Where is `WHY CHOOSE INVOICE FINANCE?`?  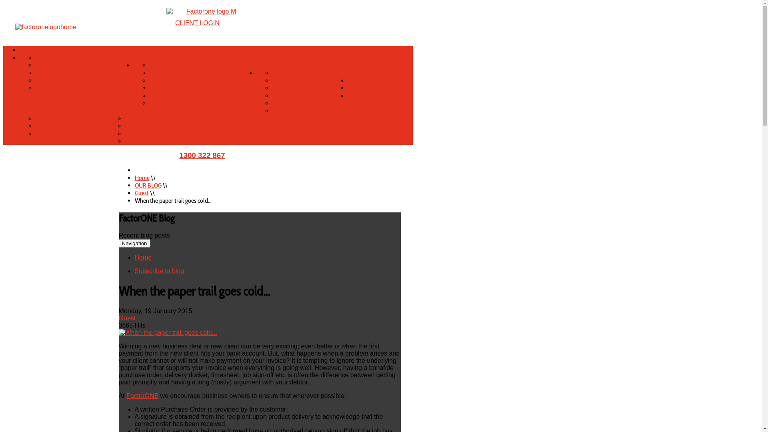
WHY CHOOSE INVOICE FINANCE? is located at coordinates (77, 65).